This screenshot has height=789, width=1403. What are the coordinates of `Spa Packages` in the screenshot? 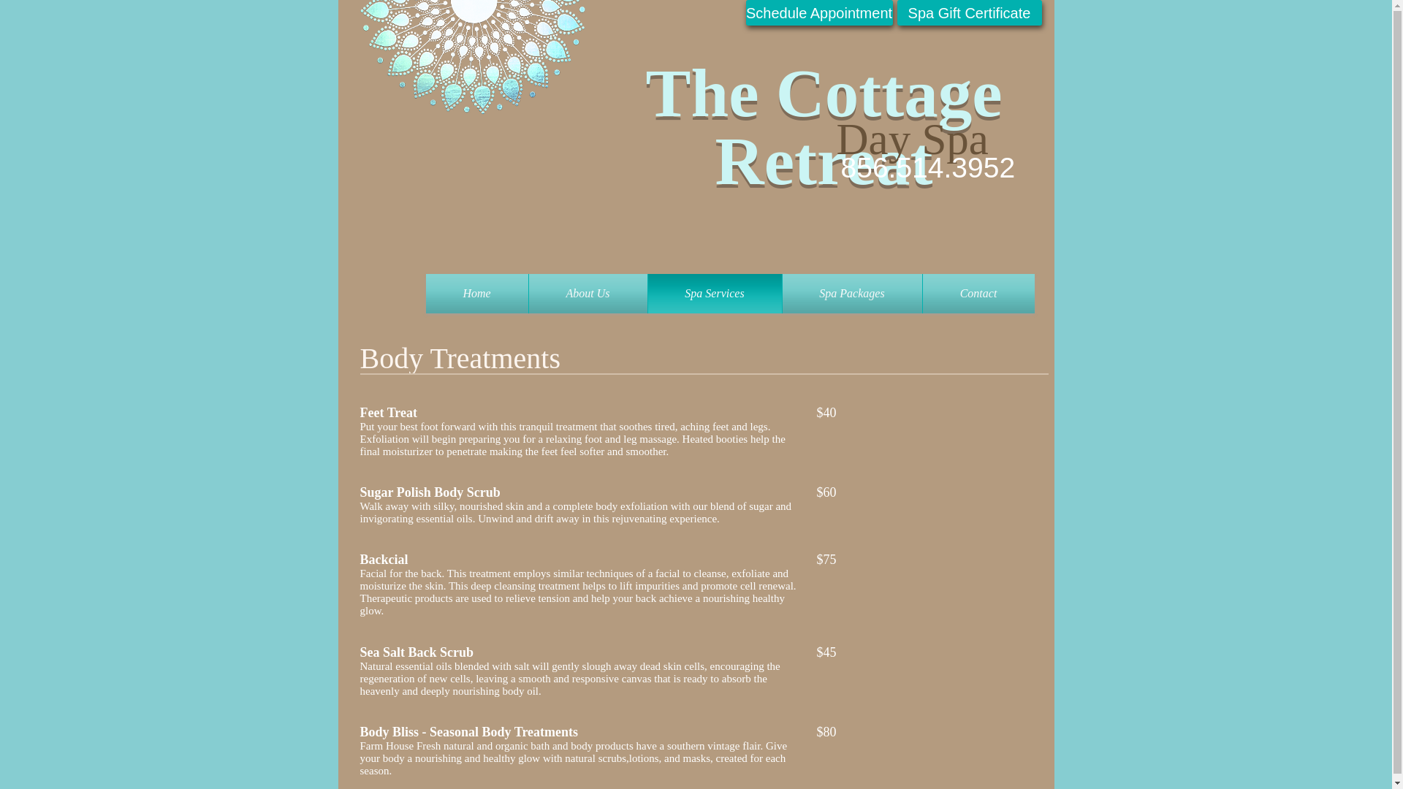 It's located at (851, 293).